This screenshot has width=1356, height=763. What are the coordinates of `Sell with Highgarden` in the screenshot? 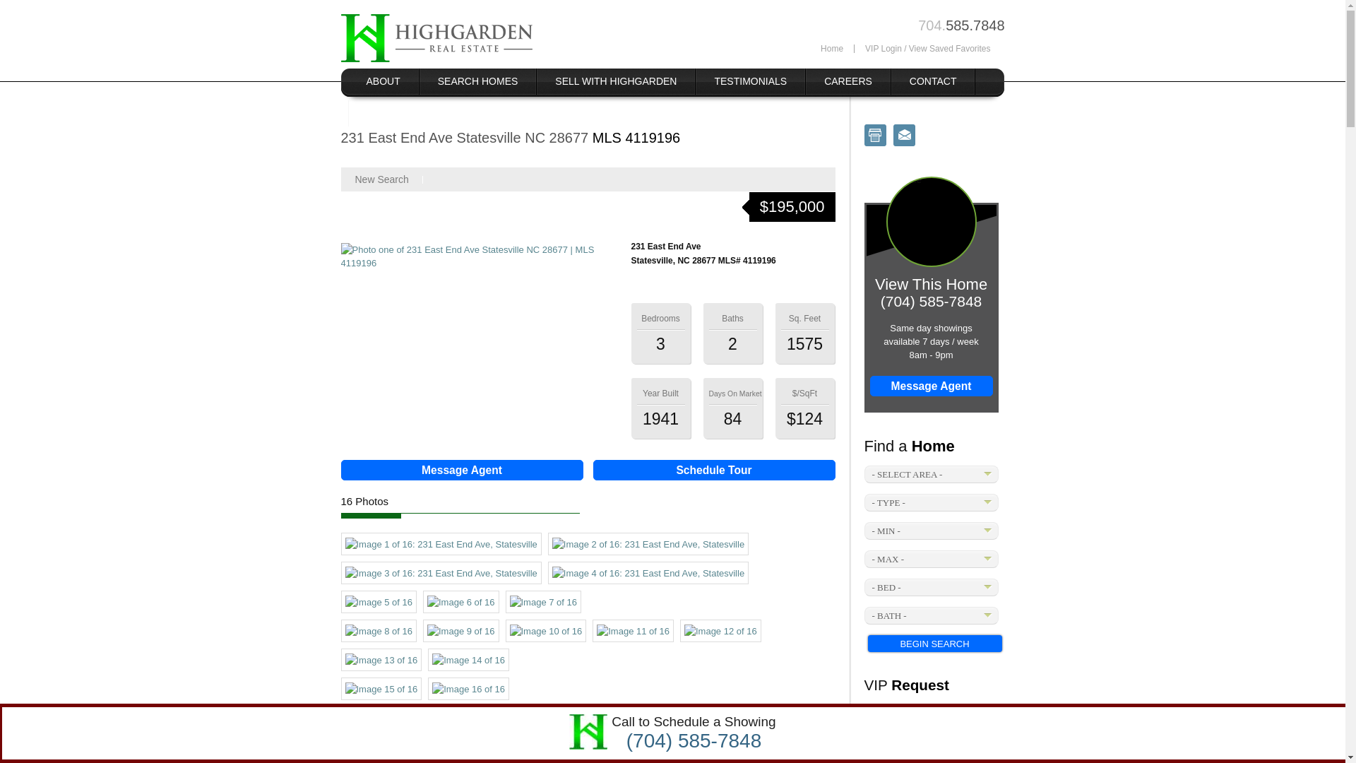 It's located at (616, 81).